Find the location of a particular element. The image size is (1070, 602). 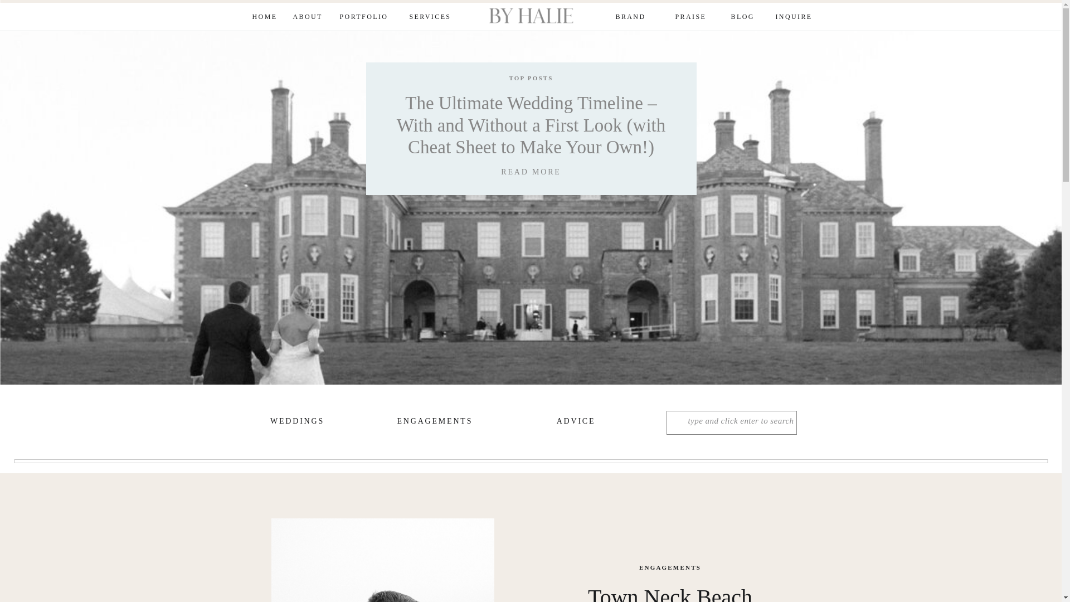

PORTFOLIO is located at coordinates (363, 18).